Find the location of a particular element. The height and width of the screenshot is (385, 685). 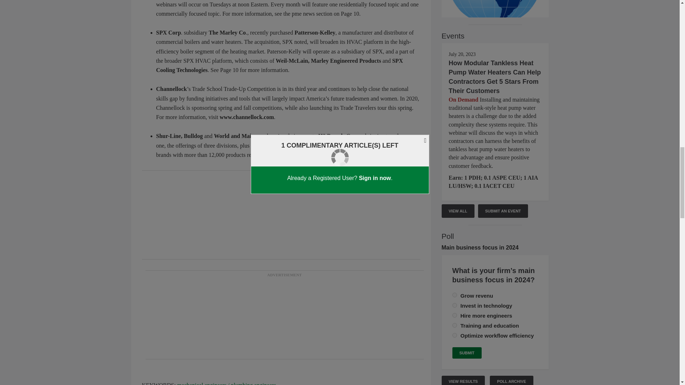

325 is located at coordinates (455, 305).